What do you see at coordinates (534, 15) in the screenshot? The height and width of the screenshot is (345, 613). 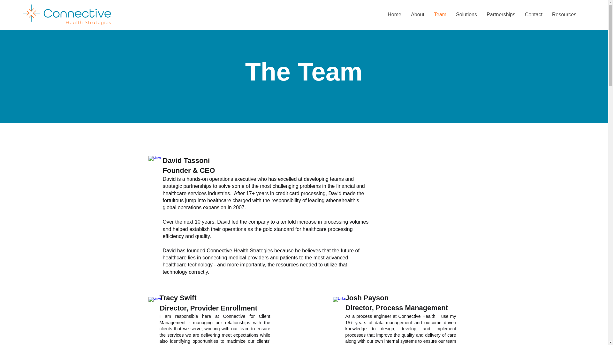 I see `Contact` at bounding box center [534, 15].